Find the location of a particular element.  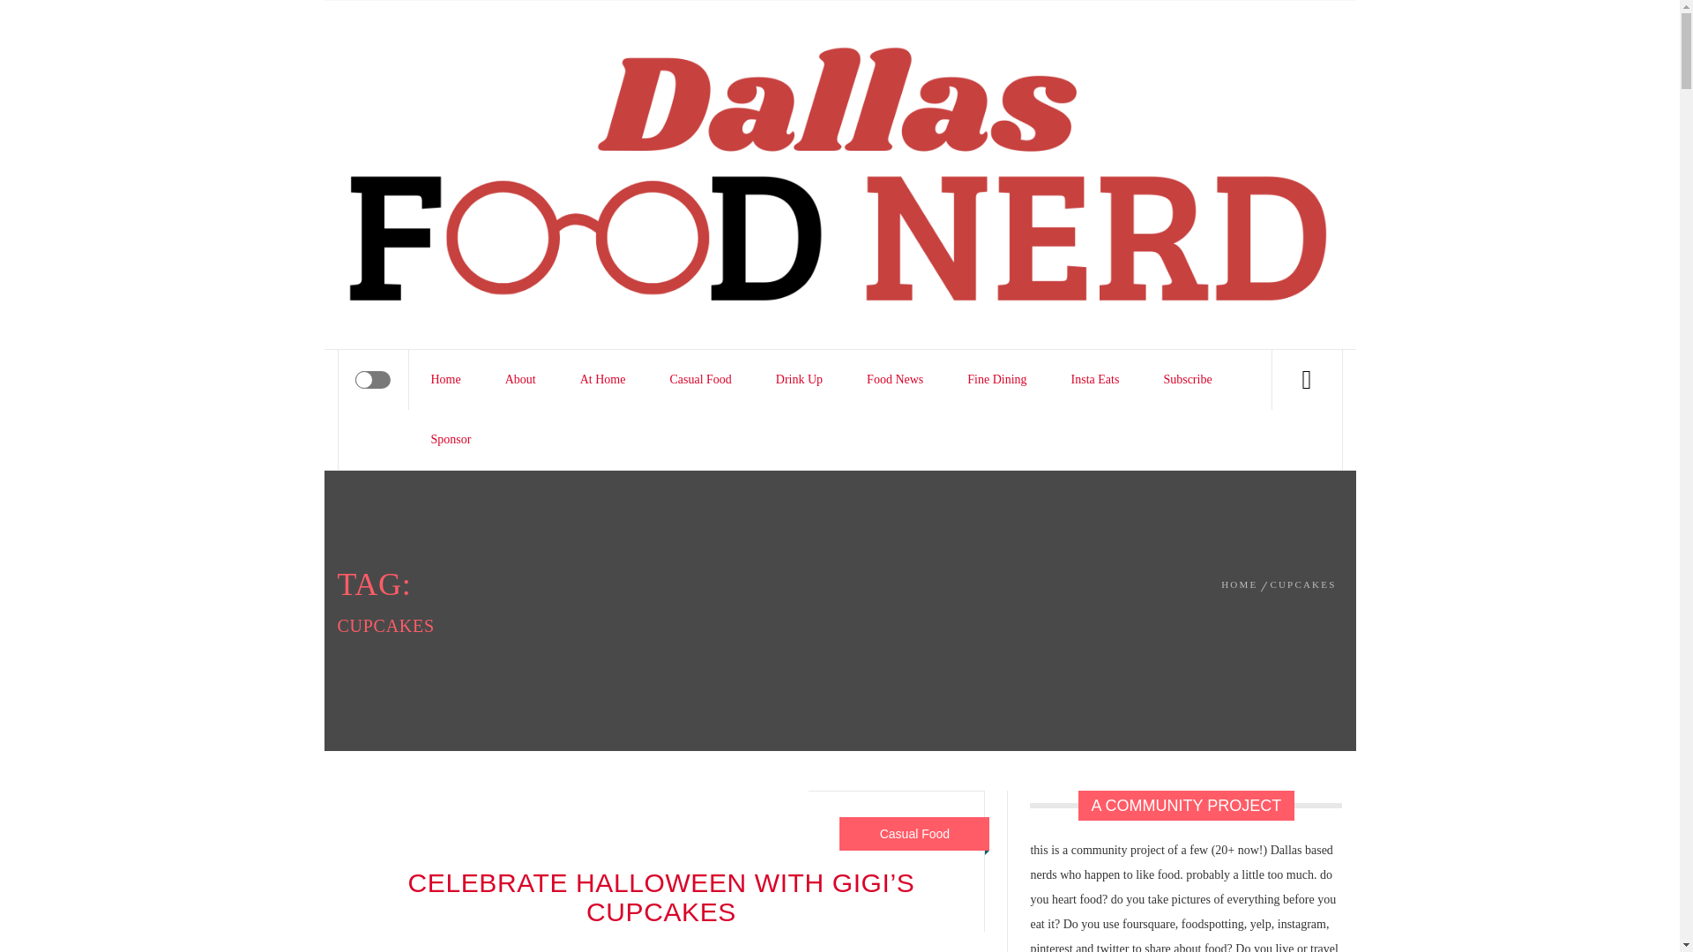

HOME is located at coordinates (1242, 584).